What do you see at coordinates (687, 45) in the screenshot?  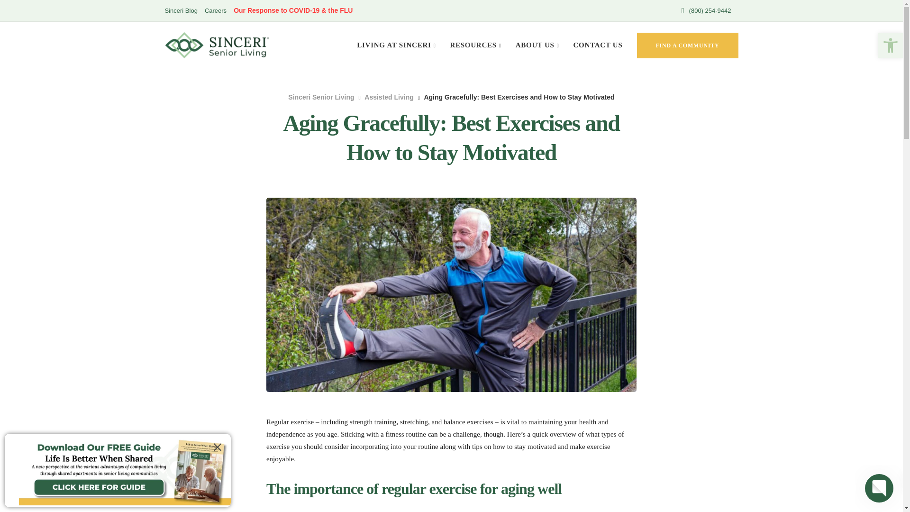 I see `FIND A COMMUNITY` at bounding box center [687, 45].